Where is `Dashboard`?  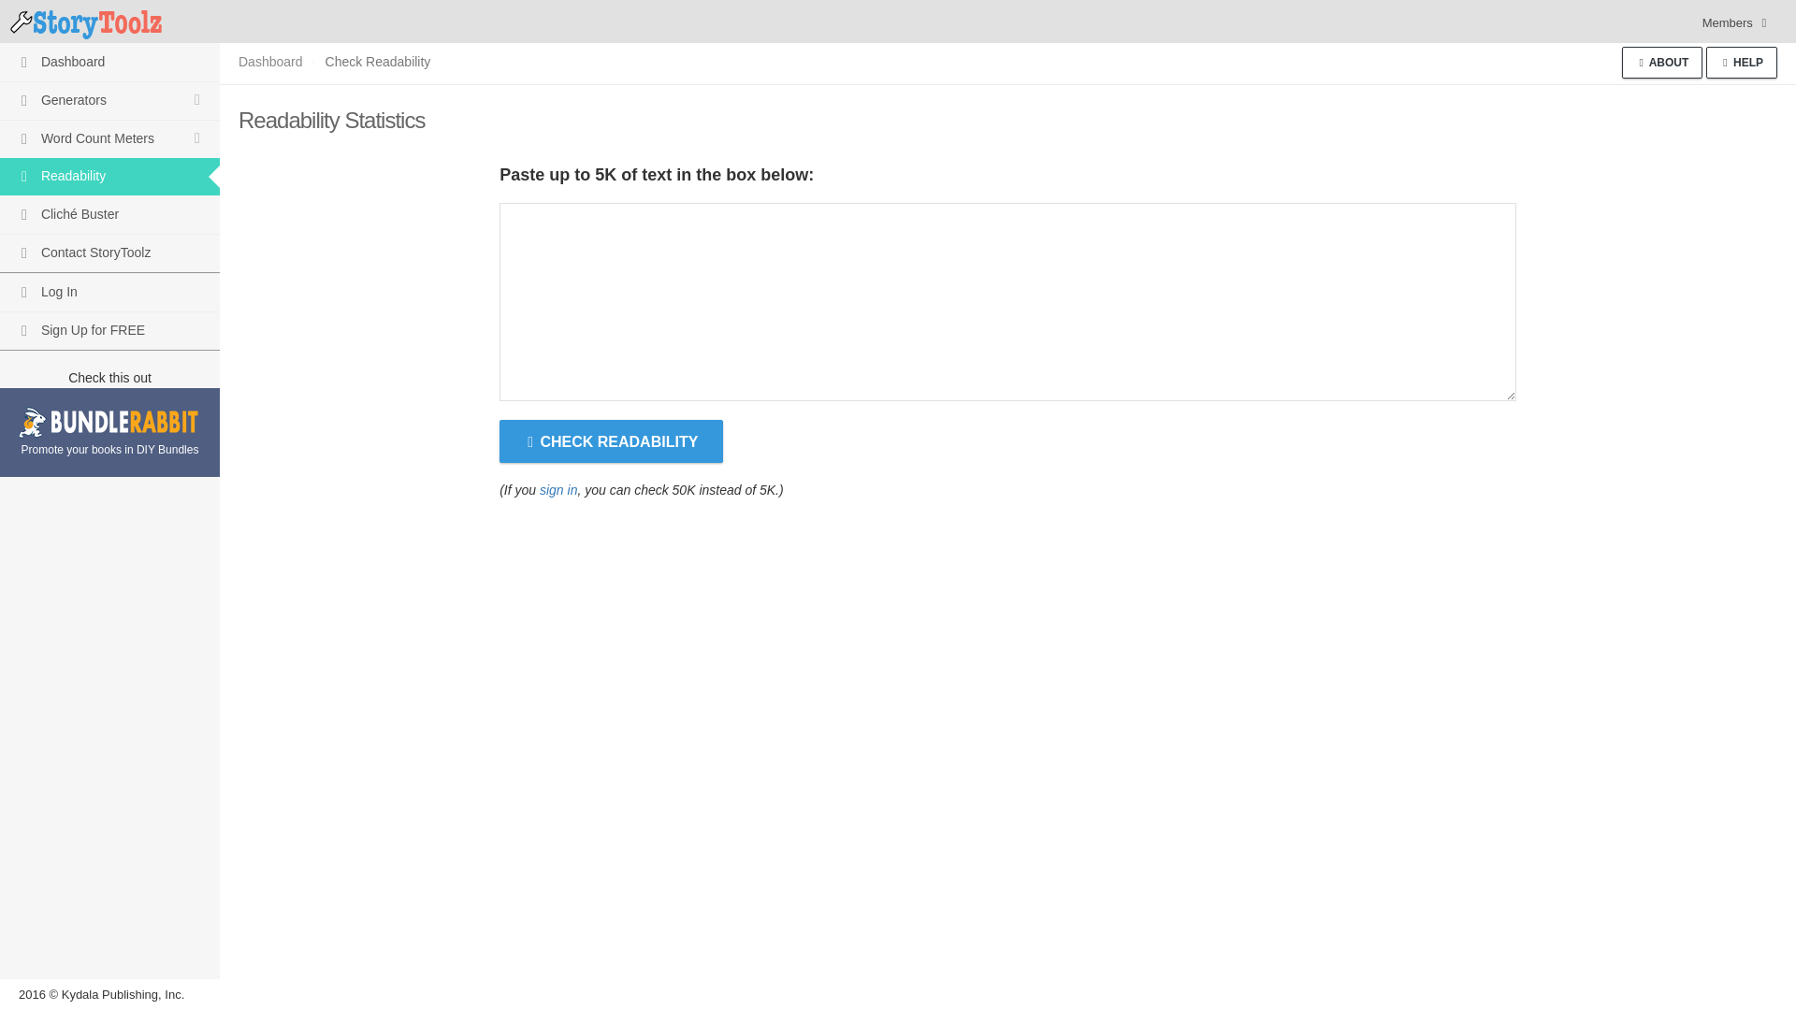 Dashboard is located at coordinates (109, 62).